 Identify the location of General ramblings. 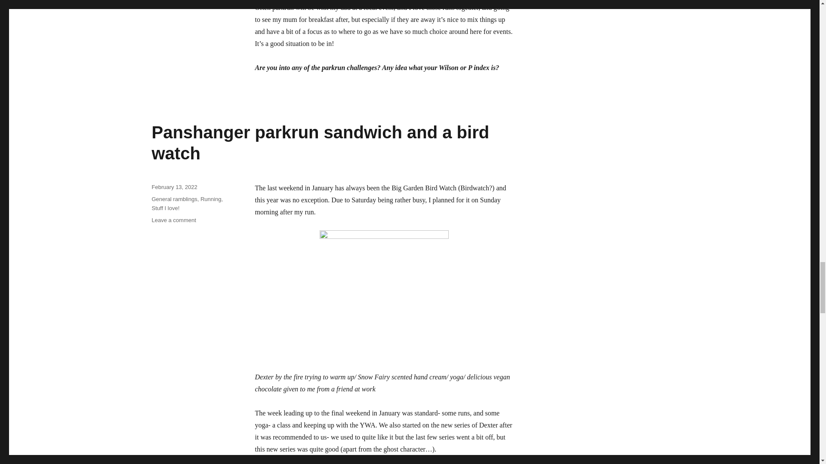
(174, 198).